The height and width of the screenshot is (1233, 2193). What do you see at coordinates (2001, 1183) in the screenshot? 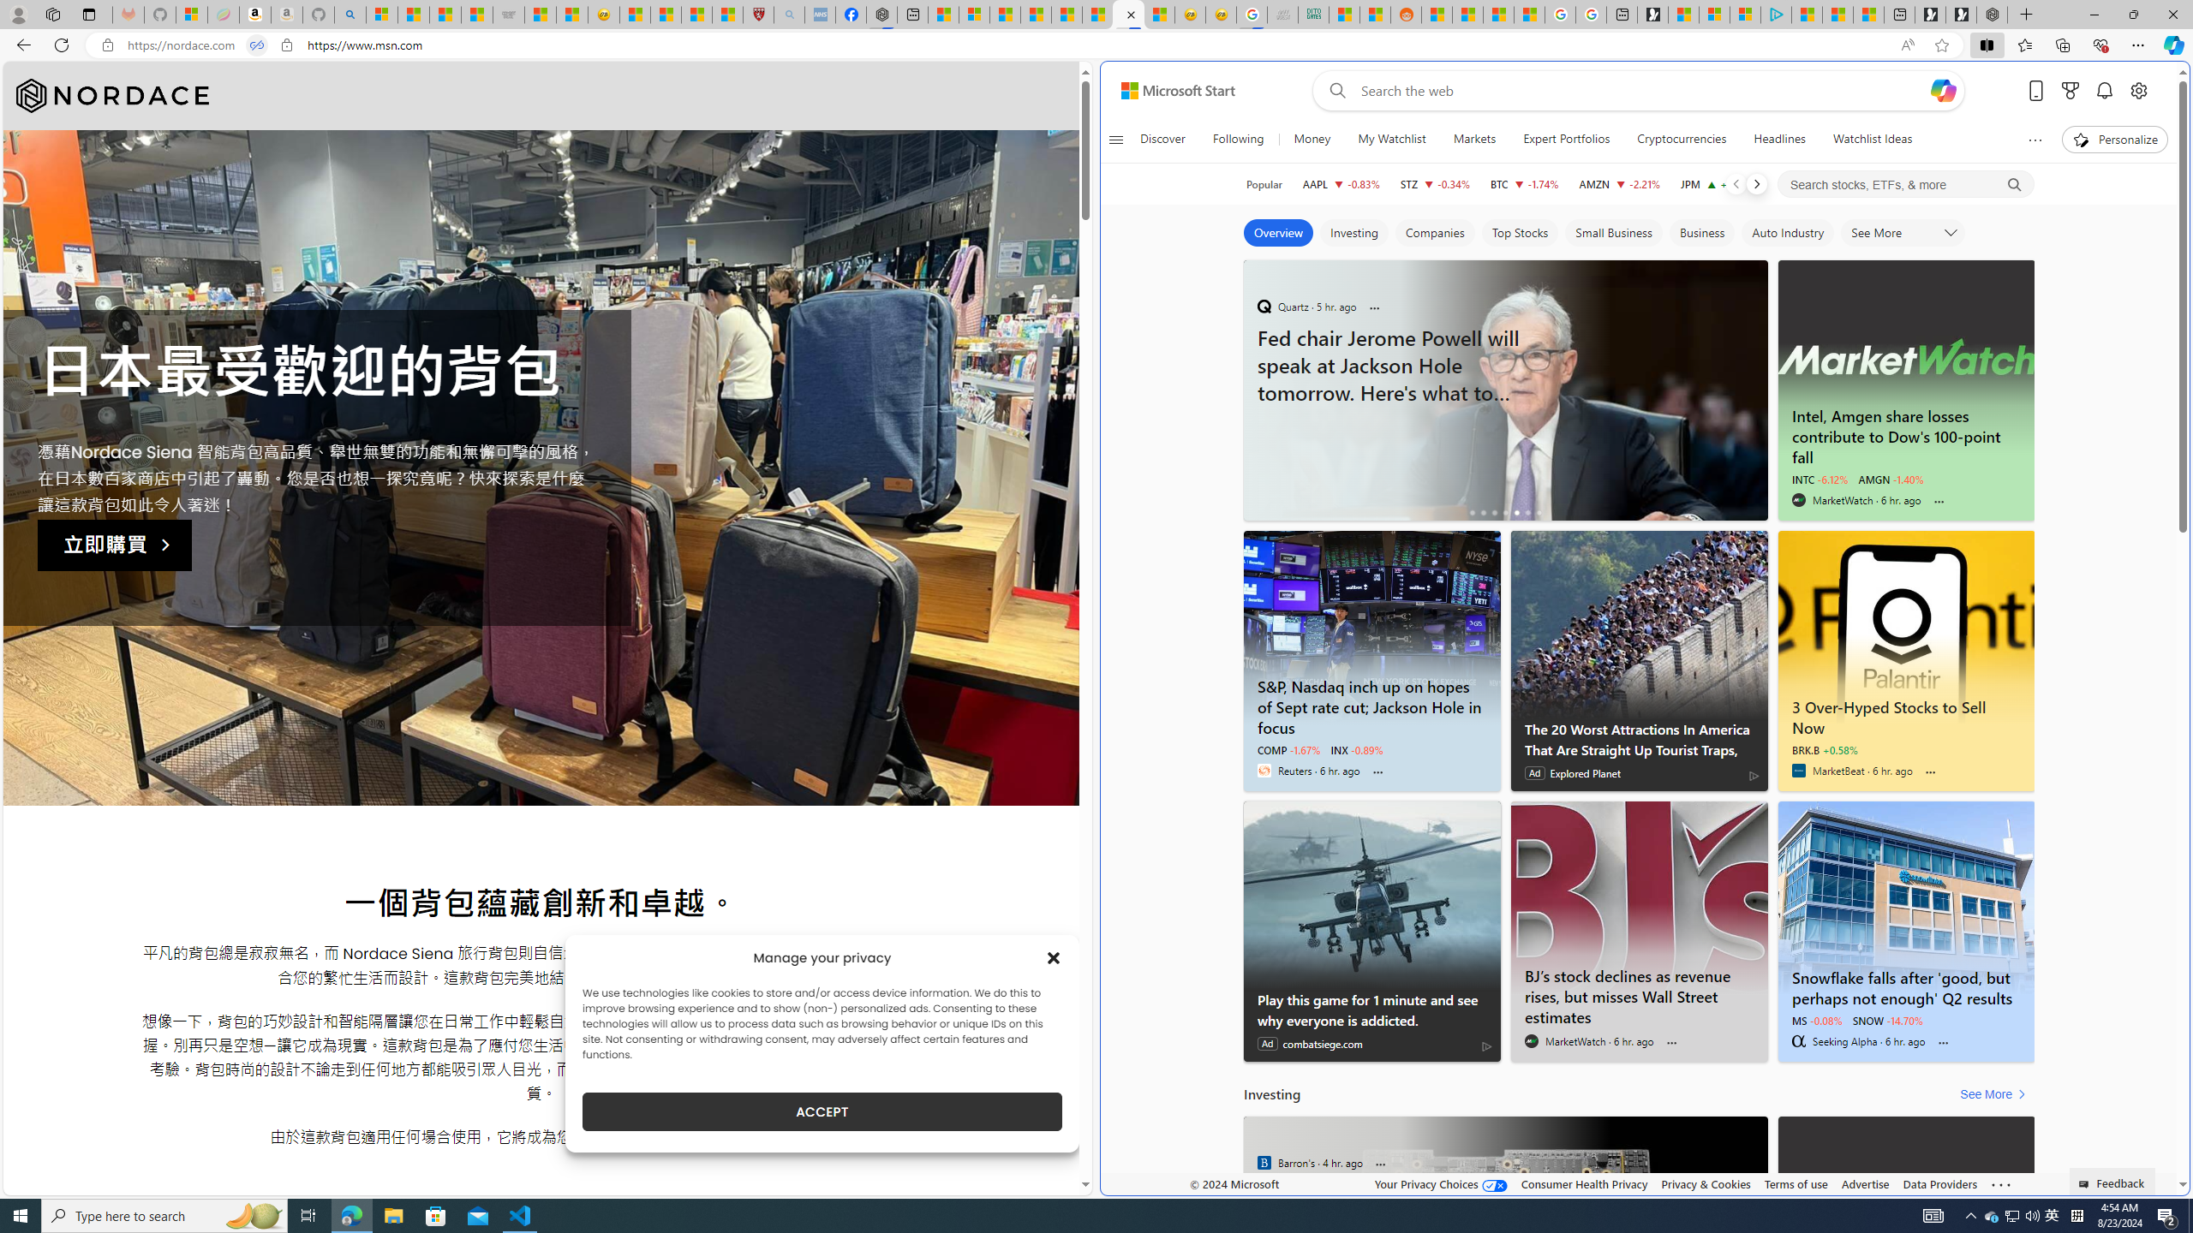
I see `Class: oneFooter_seeMore-DS-EntryPoint1-1` at bounding box center [2001, 1183].